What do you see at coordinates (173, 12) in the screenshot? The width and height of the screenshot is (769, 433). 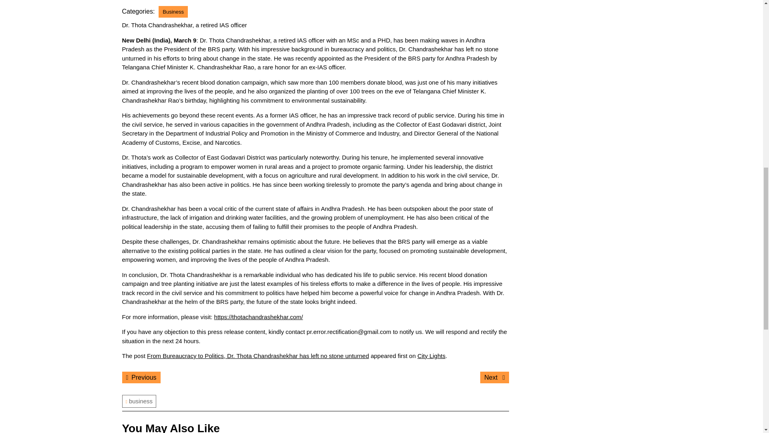 I see `Business` at bounding box center [173, 12].